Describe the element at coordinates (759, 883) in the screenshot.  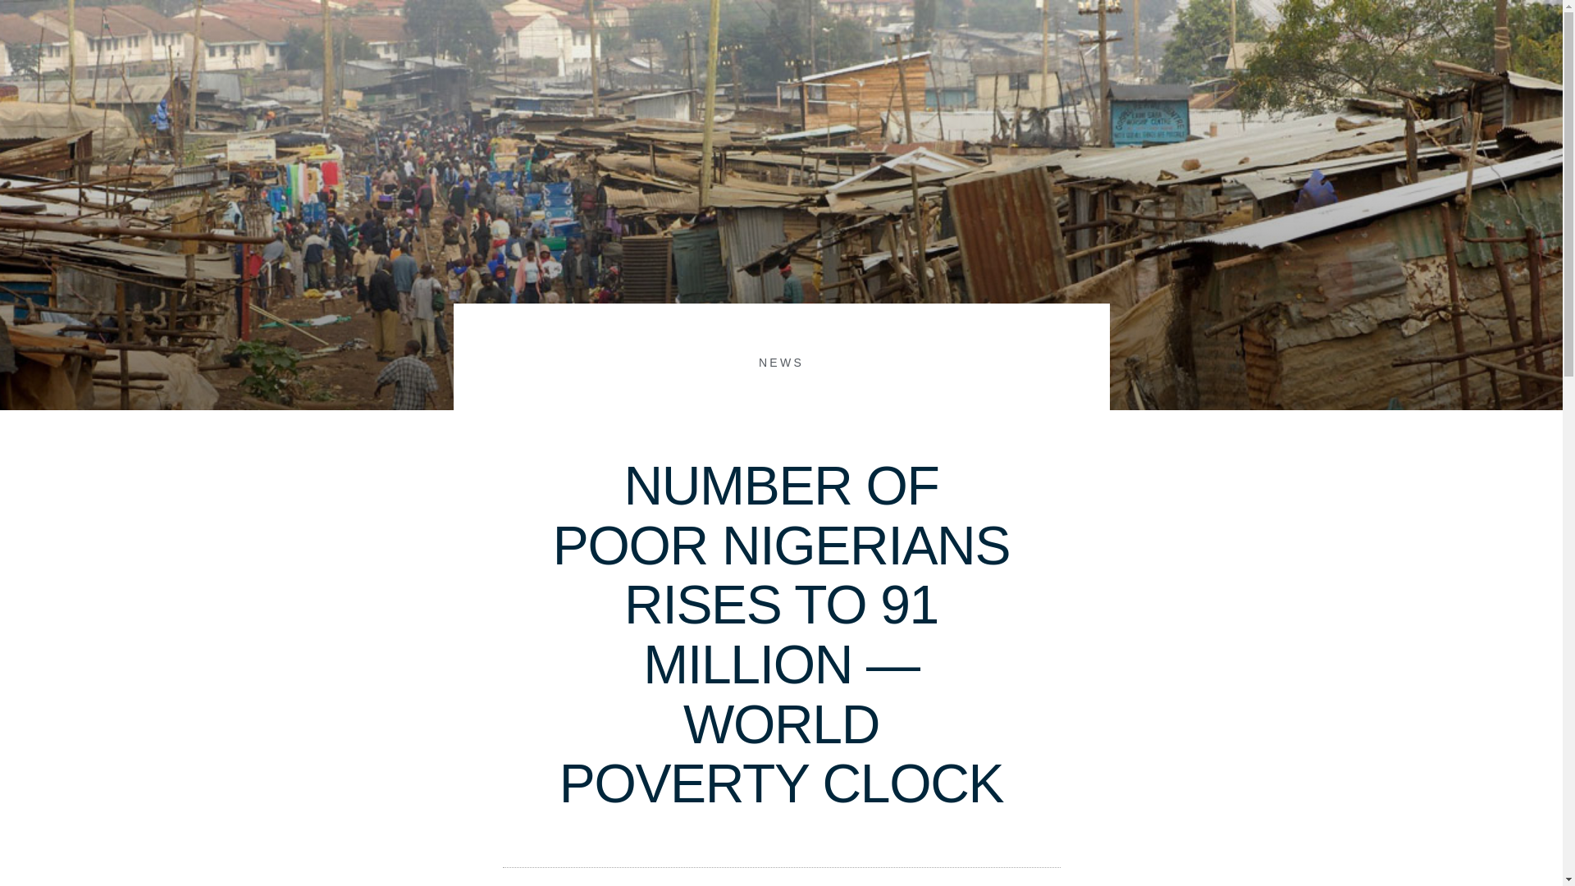
I see `July 3, 2019` at that location.